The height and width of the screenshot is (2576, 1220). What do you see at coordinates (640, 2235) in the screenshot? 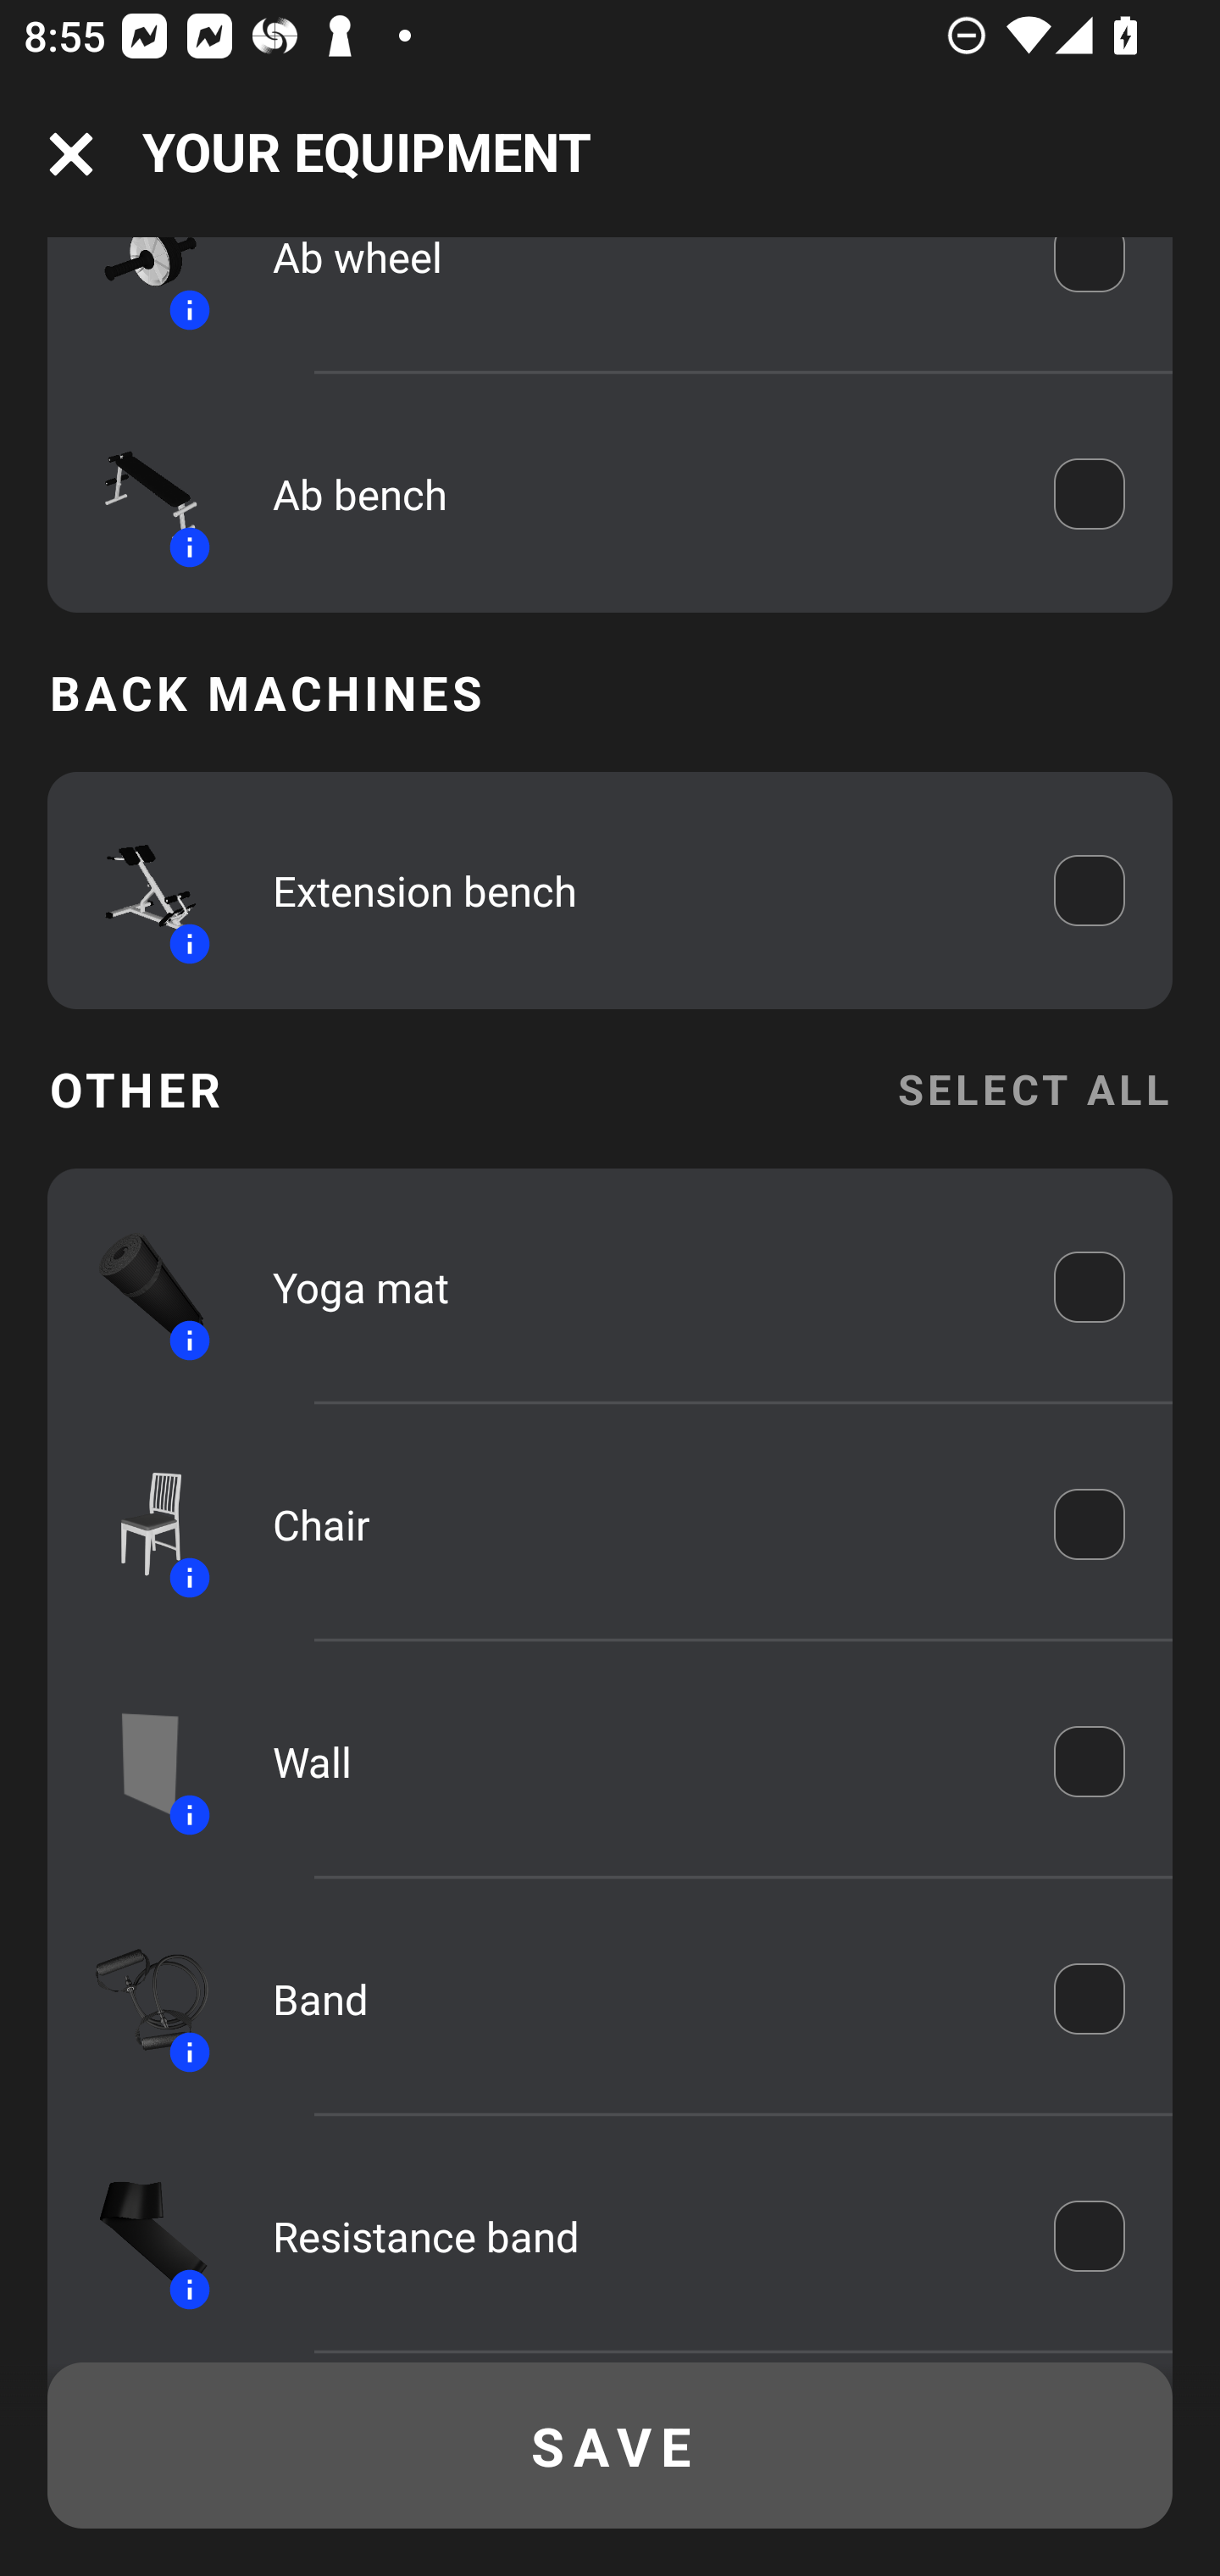
I see `Resistance band` at bounding box center [640, 2235].